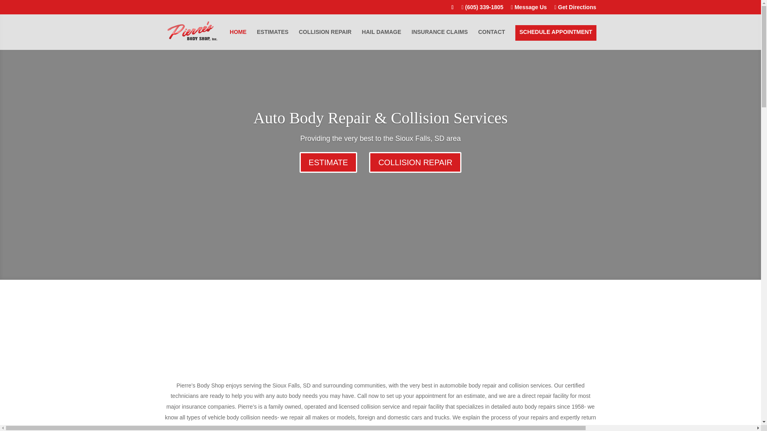  What do you see at coordinates (272, 40) in the screenshot?
I see `ESTIMATES` at bounding box center [272, 40].